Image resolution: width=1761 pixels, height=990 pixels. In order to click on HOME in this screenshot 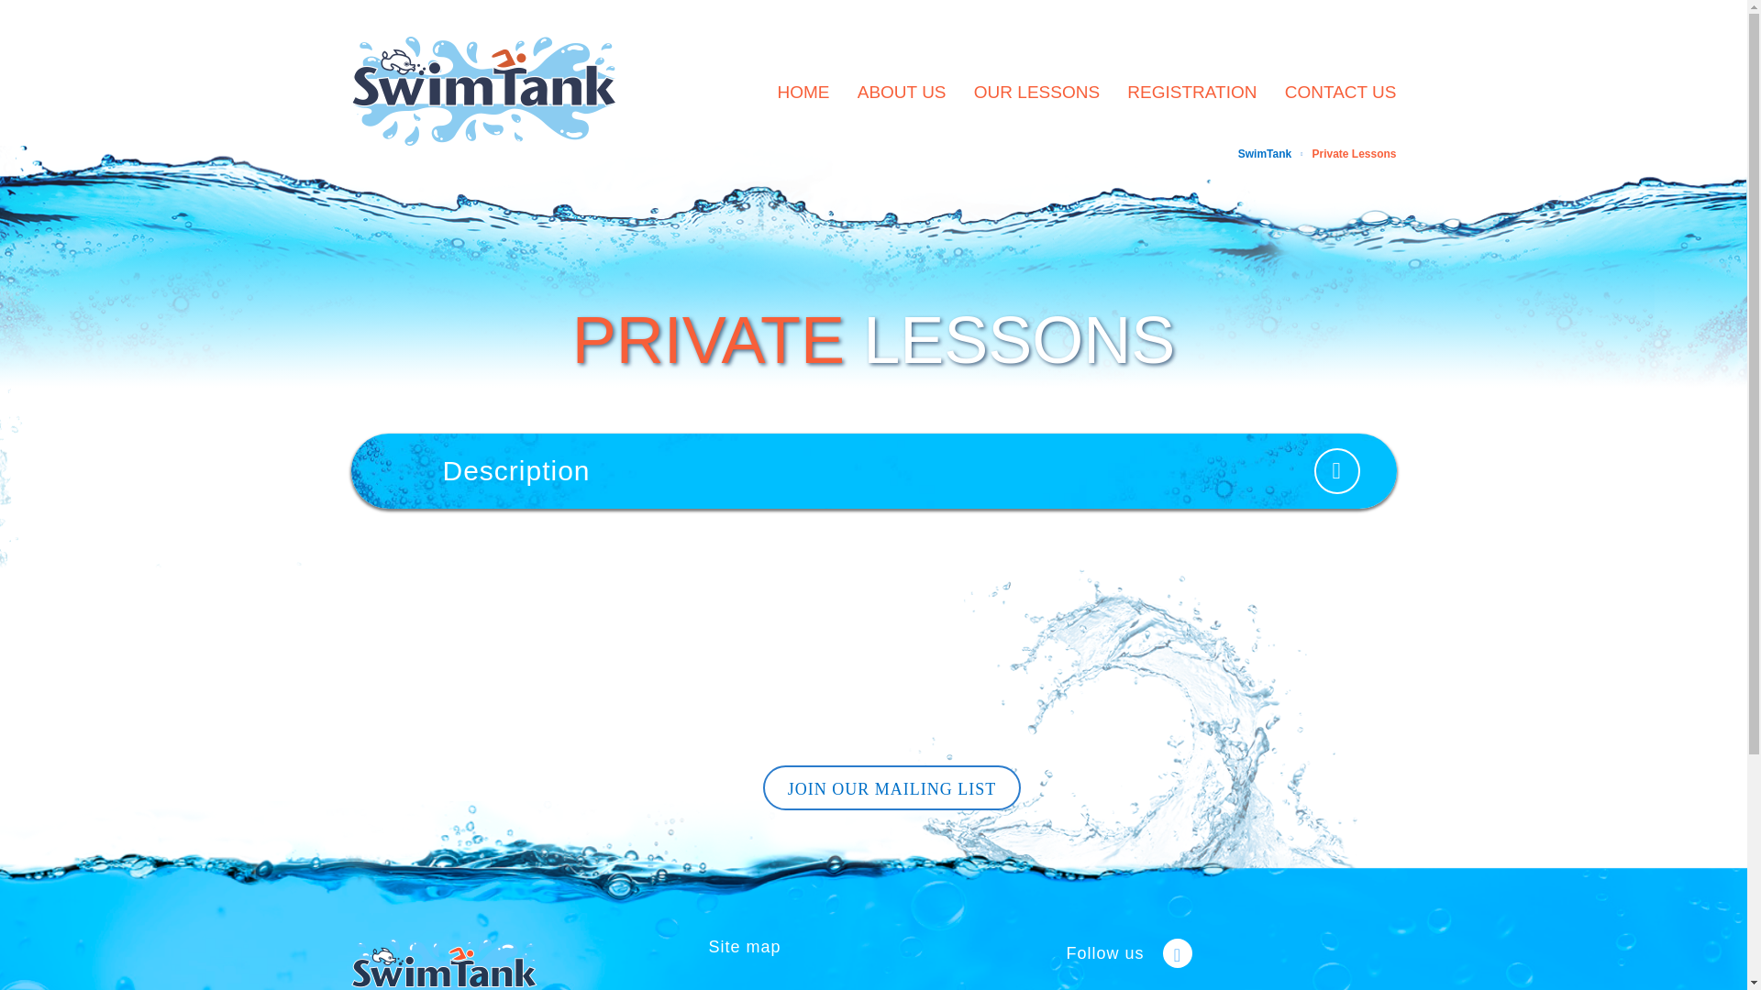, I will do `click(803, 91)`.